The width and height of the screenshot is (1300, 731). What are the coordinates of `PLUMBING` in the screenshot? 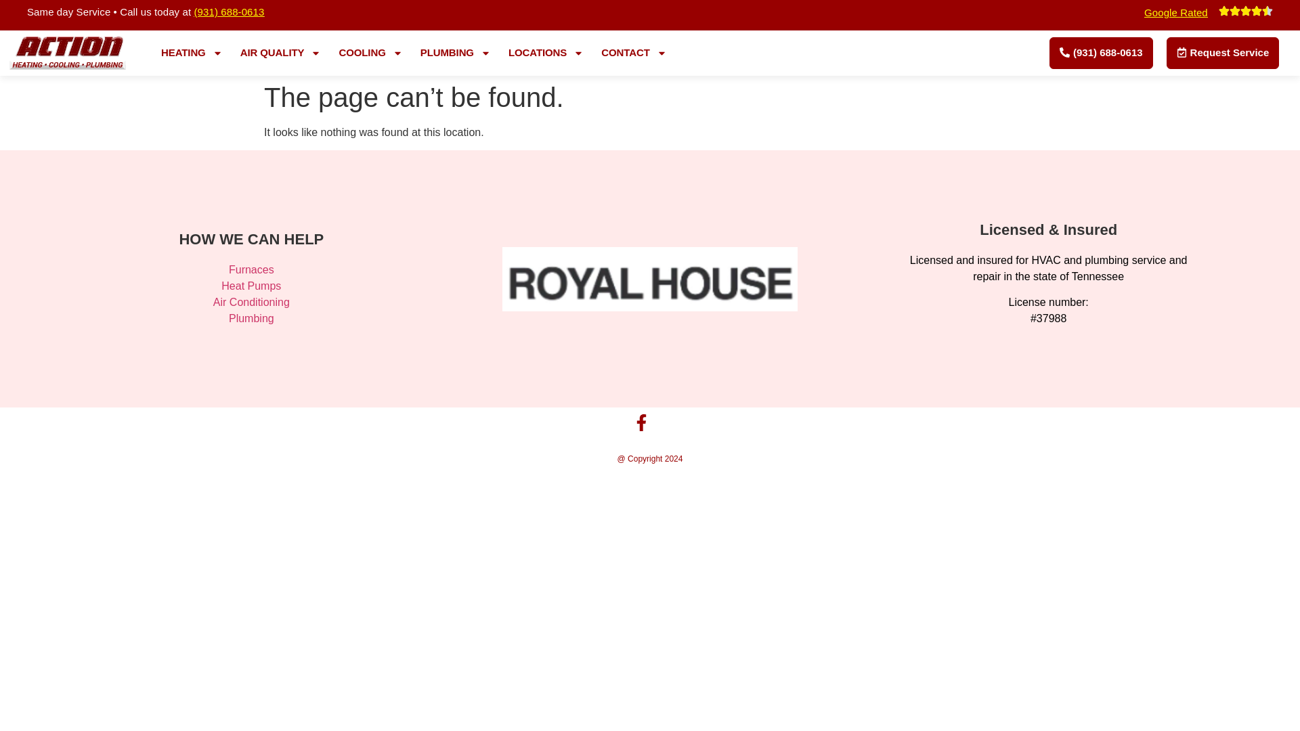 It's located at (455, 52).